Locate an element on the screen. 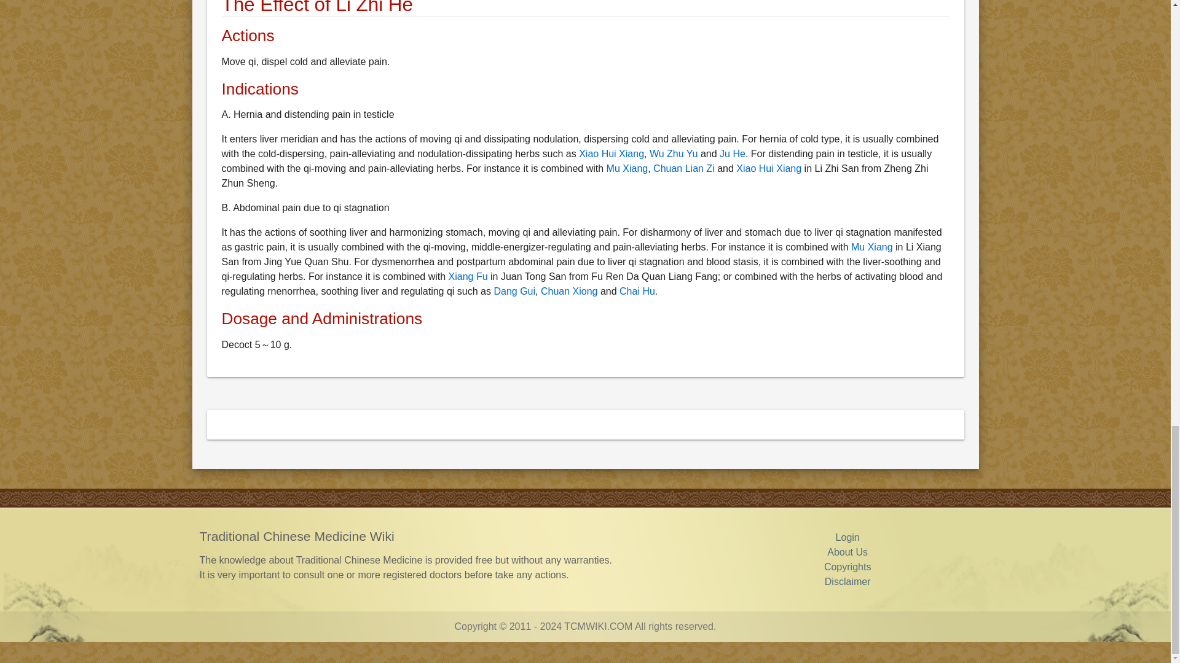 This screenshot has width=1180, height=663. About Us is located at coordinates (847, 552).